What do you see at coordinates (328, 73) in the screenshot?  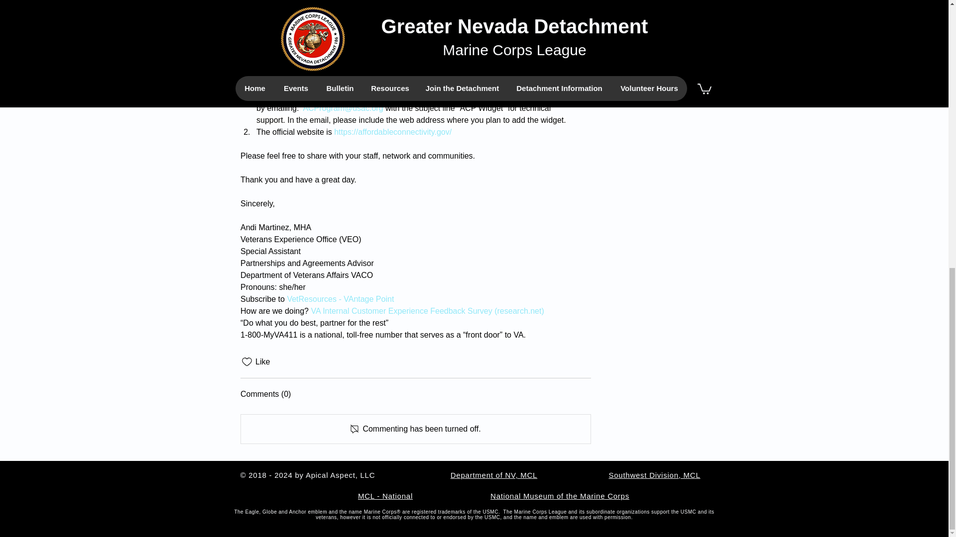 I see `People can access it here` at bounding box center [328, 73].